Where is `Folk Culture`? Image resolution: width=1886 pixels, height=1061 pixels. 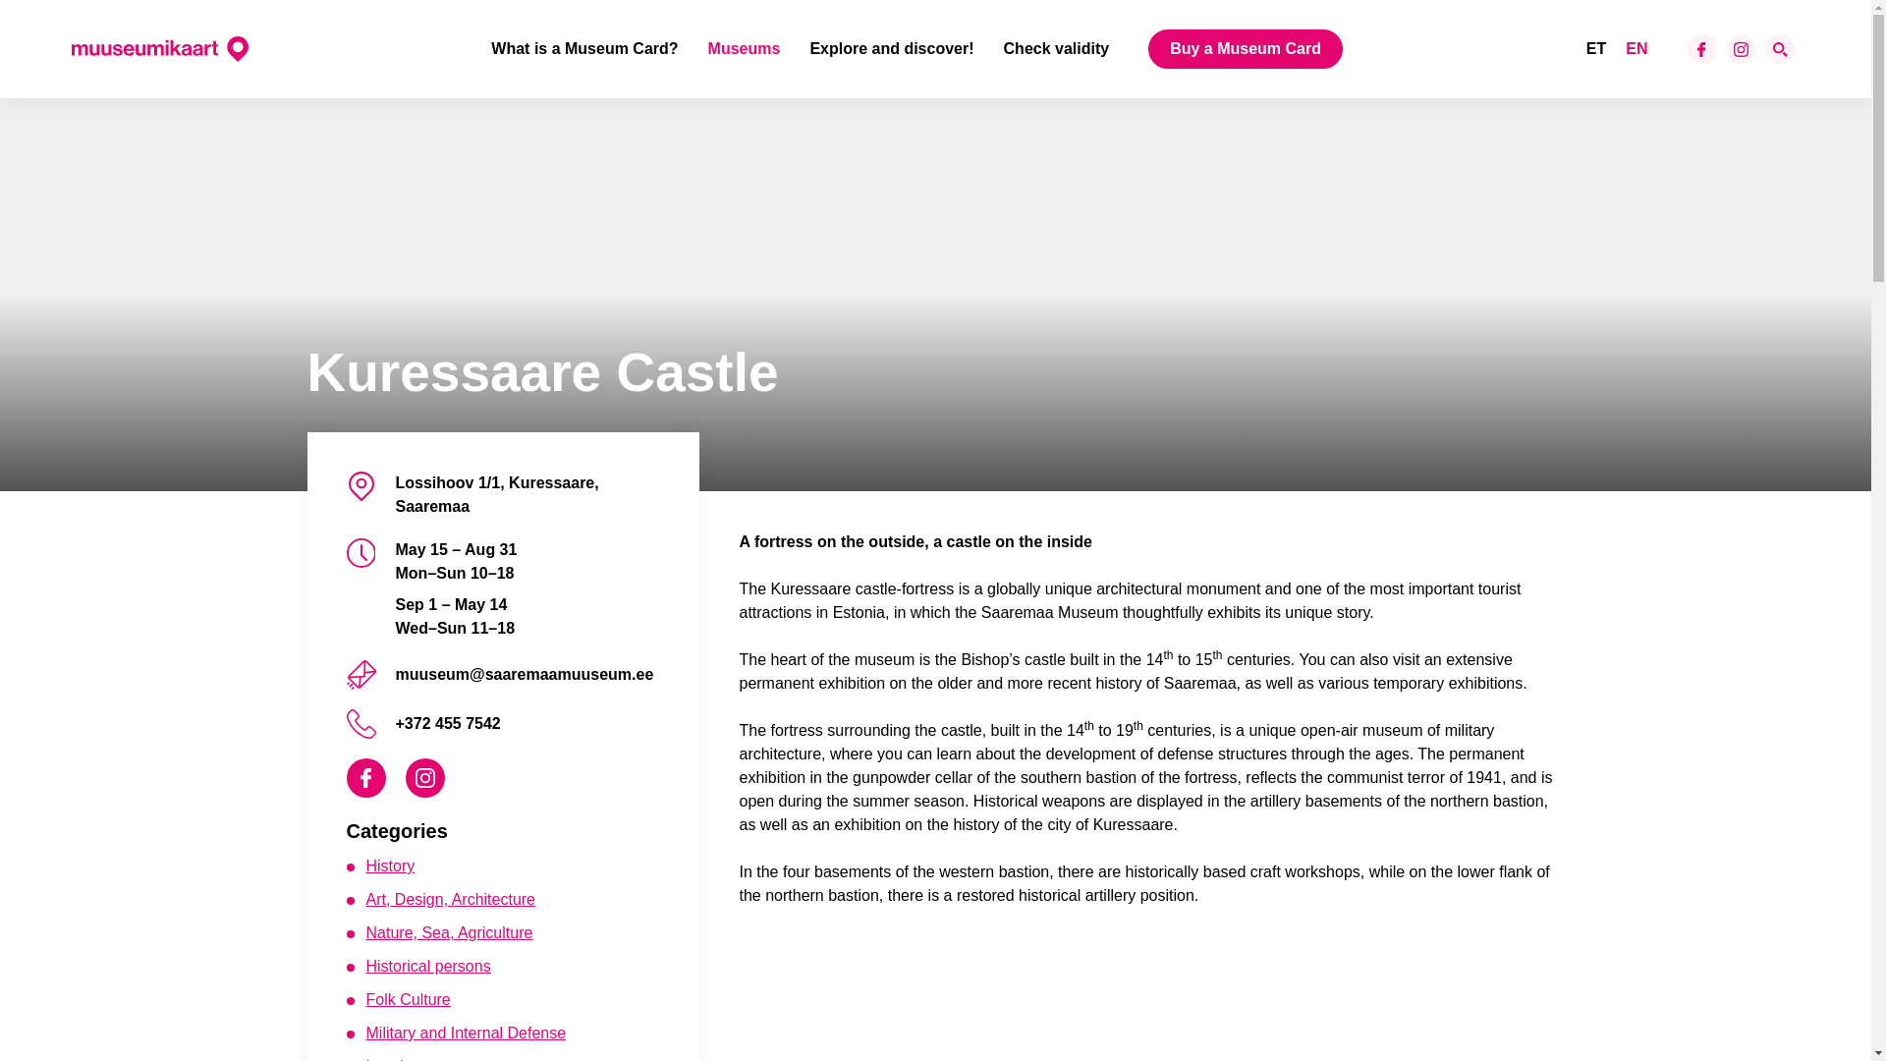
Folk Culture is located at coordinates (408, 999).